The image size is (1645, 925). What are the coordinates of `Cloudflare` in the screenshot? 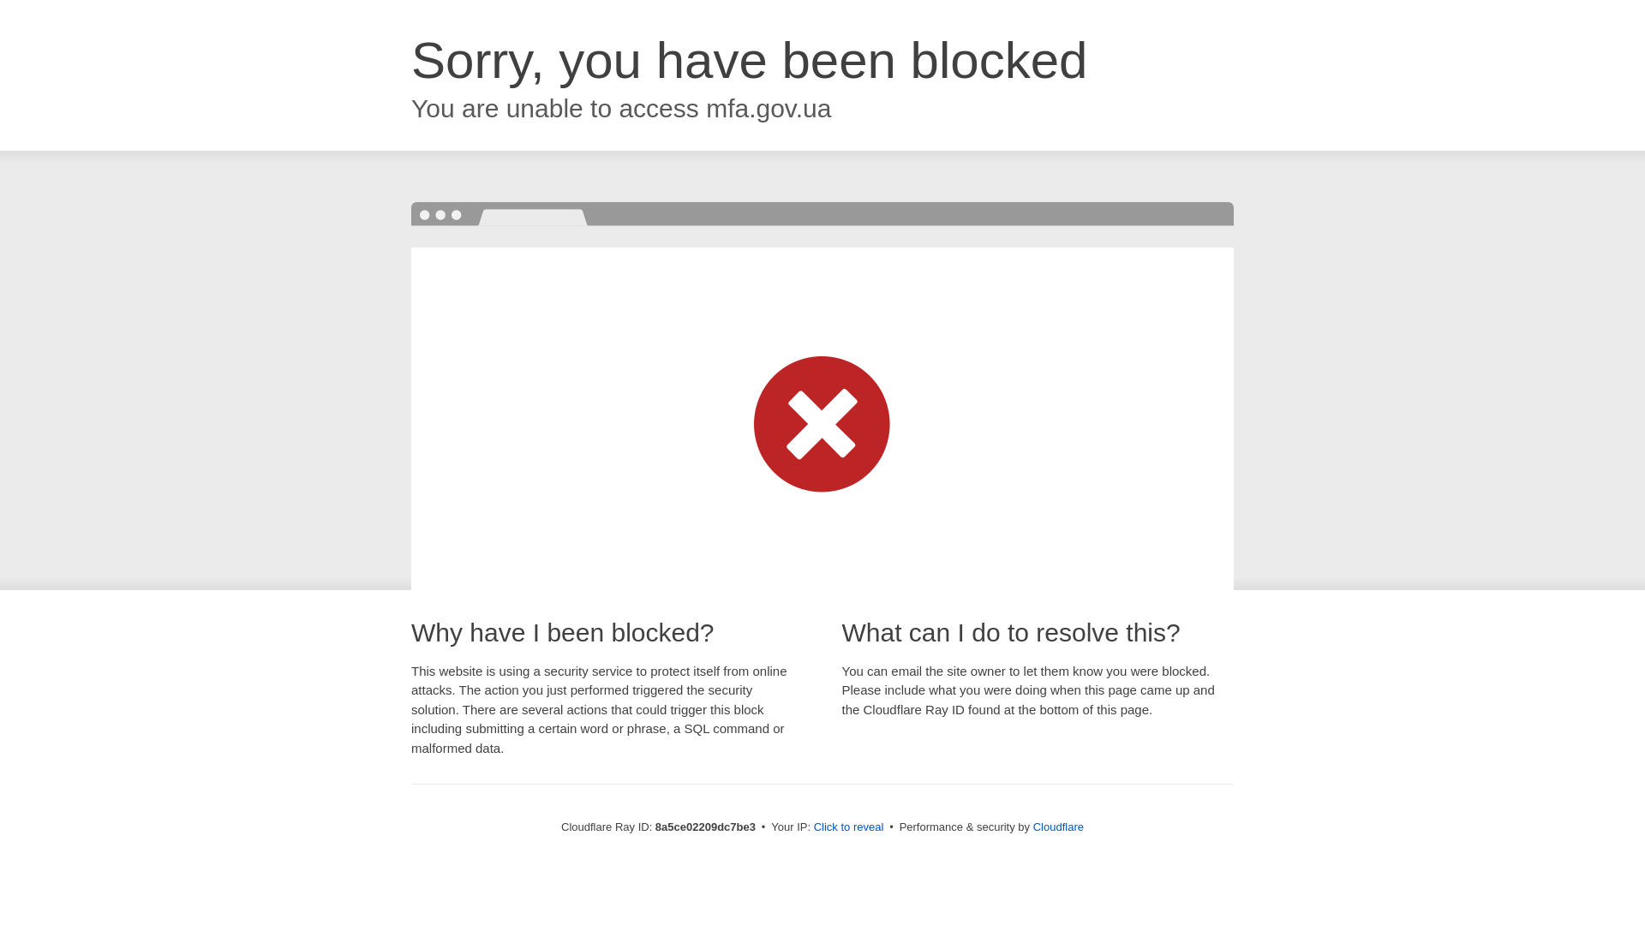 It's located at (1058, 827).